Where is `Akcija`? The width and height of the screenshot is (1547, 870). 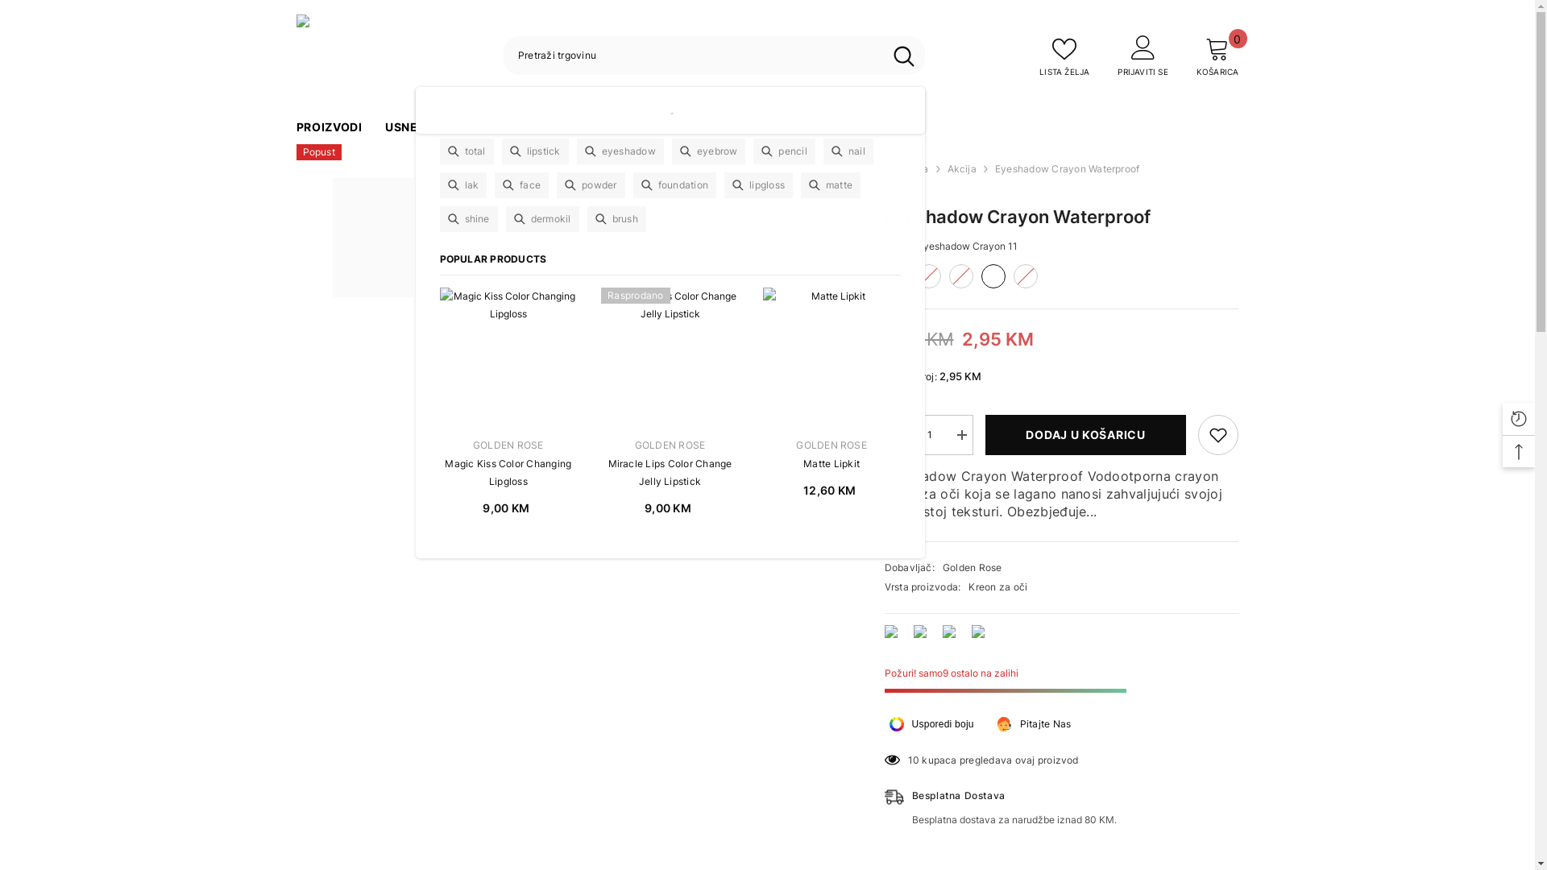
Akcija is located at coordinates (962, 169).